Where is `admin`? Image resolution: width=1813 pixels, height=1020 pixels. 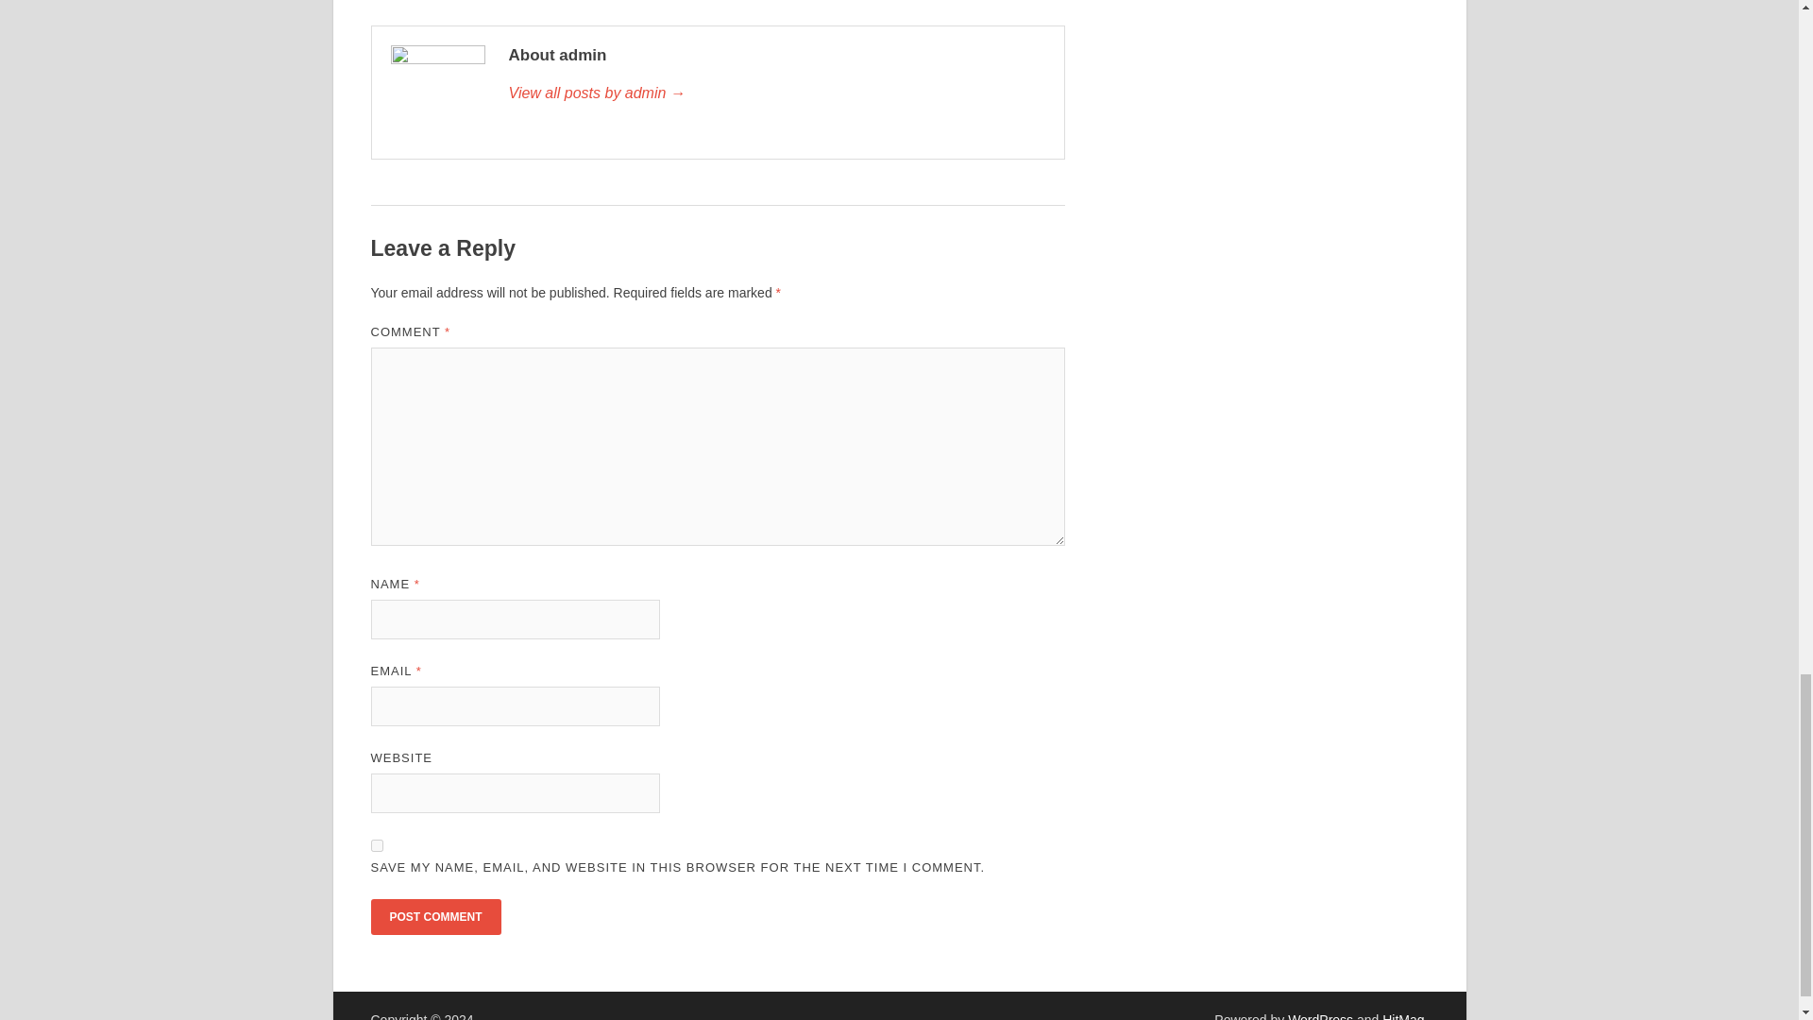
admin is located at coordinates (775, 93).